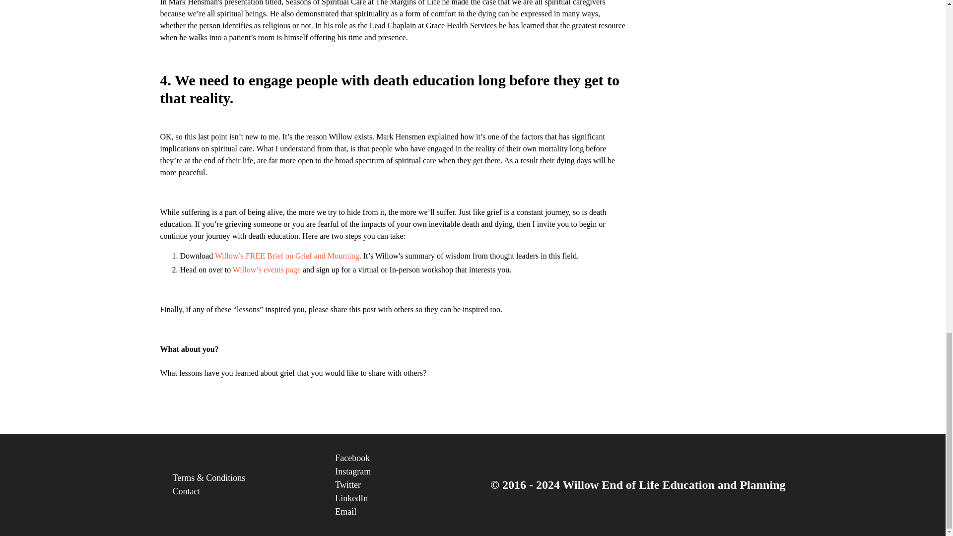 This screenshot has width=953, height=536. What do you see at coordinates (404, 498) in the screenshot?
I see `LinkedIn` at bounding box center [404, 498].